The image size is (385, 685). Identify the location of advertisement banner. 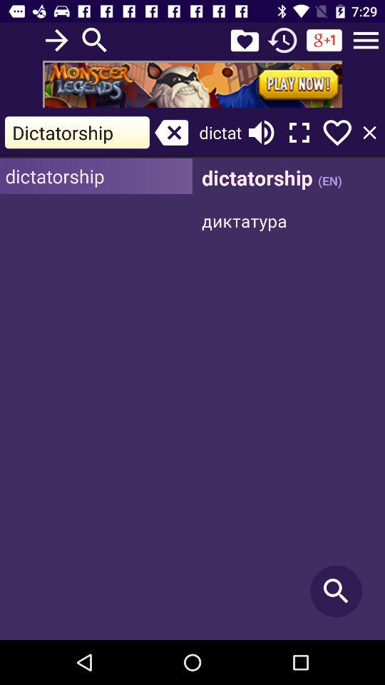
(192, 84).